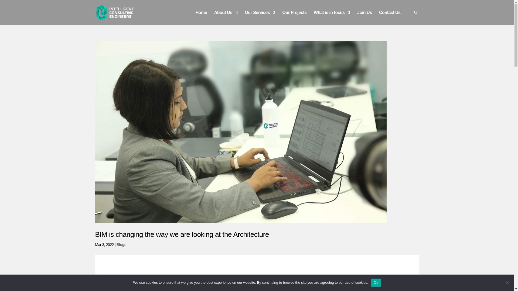 The height and width of the screenshot is (291, 518). I want to click on No, so click(507, 282).